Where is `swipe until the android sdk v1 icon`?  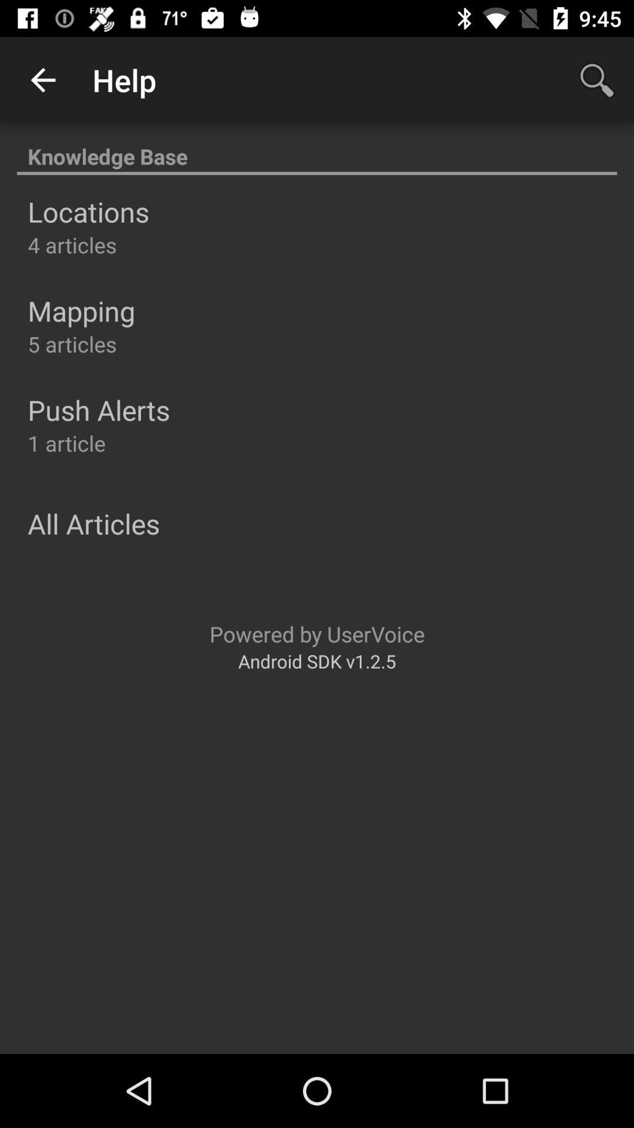
swipe until the android sdk v1 icon is located at coordinates (317, 660).